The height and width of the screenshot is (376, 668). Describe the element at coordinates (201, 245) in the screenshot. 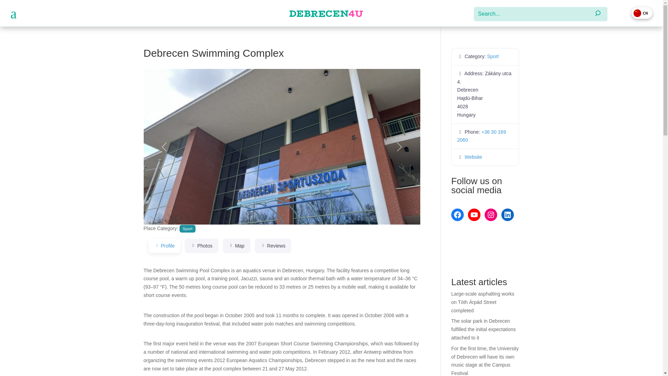

I see `Photos` at that location.